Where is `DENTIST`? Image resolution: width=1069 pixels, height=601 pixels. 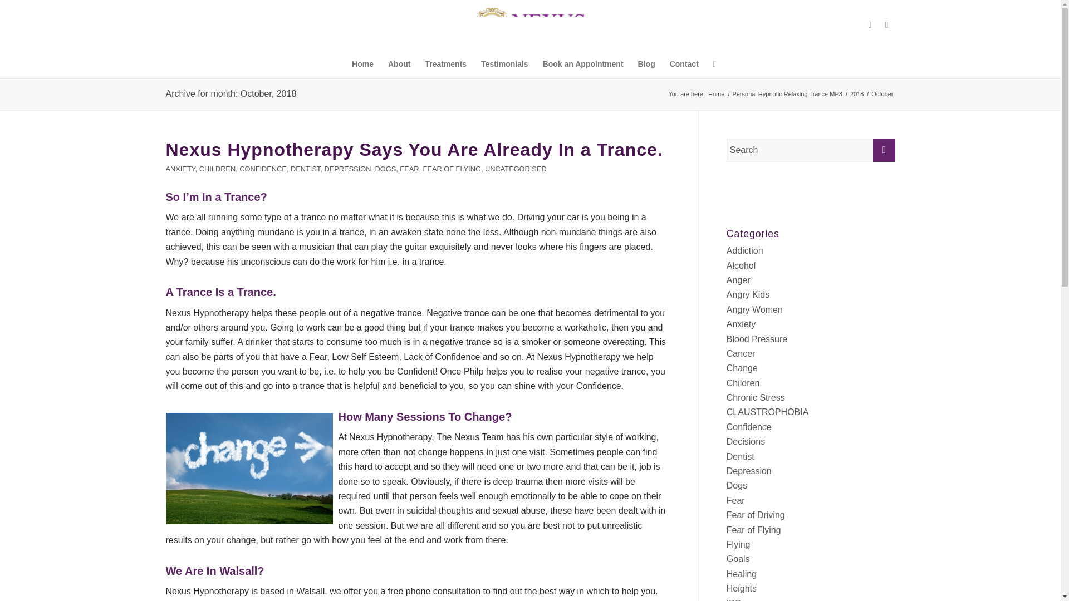
DENTIST is located at coordinates (305, 169).